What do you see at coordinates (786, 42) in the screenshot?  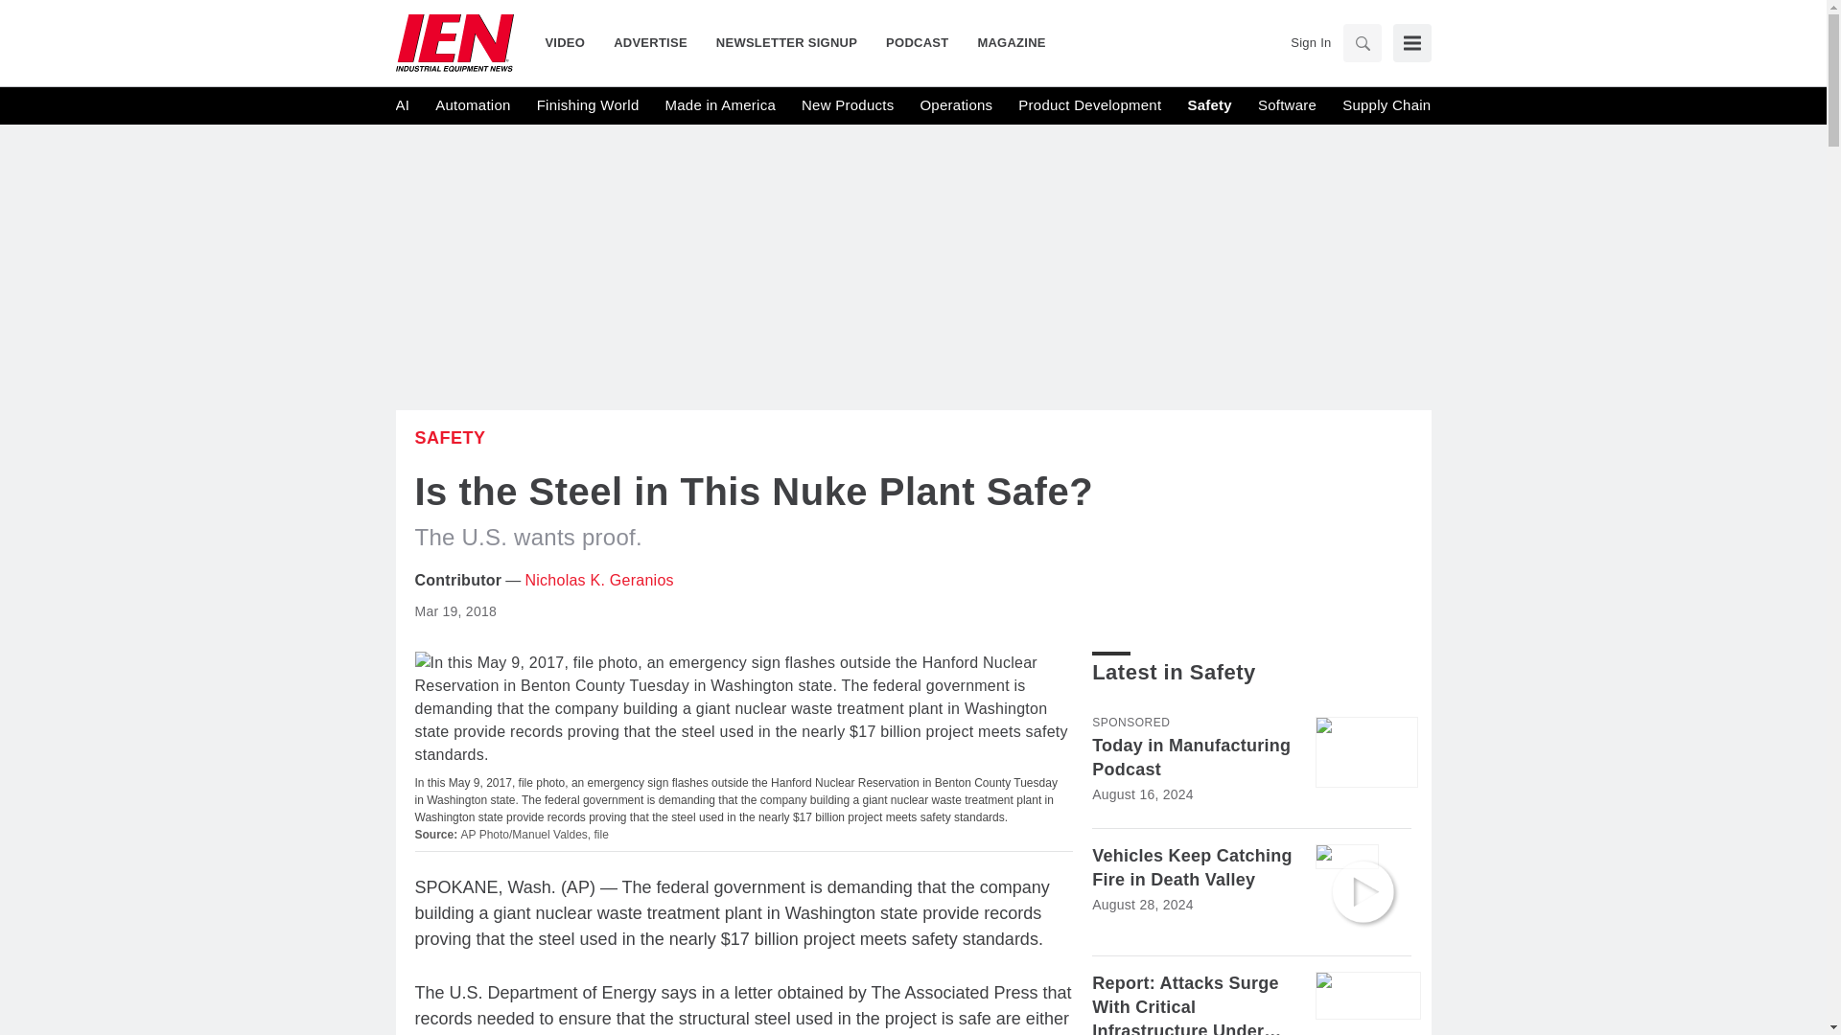 I see `NEWSLETTER SIGNUP` at bounding box center [786, 42].